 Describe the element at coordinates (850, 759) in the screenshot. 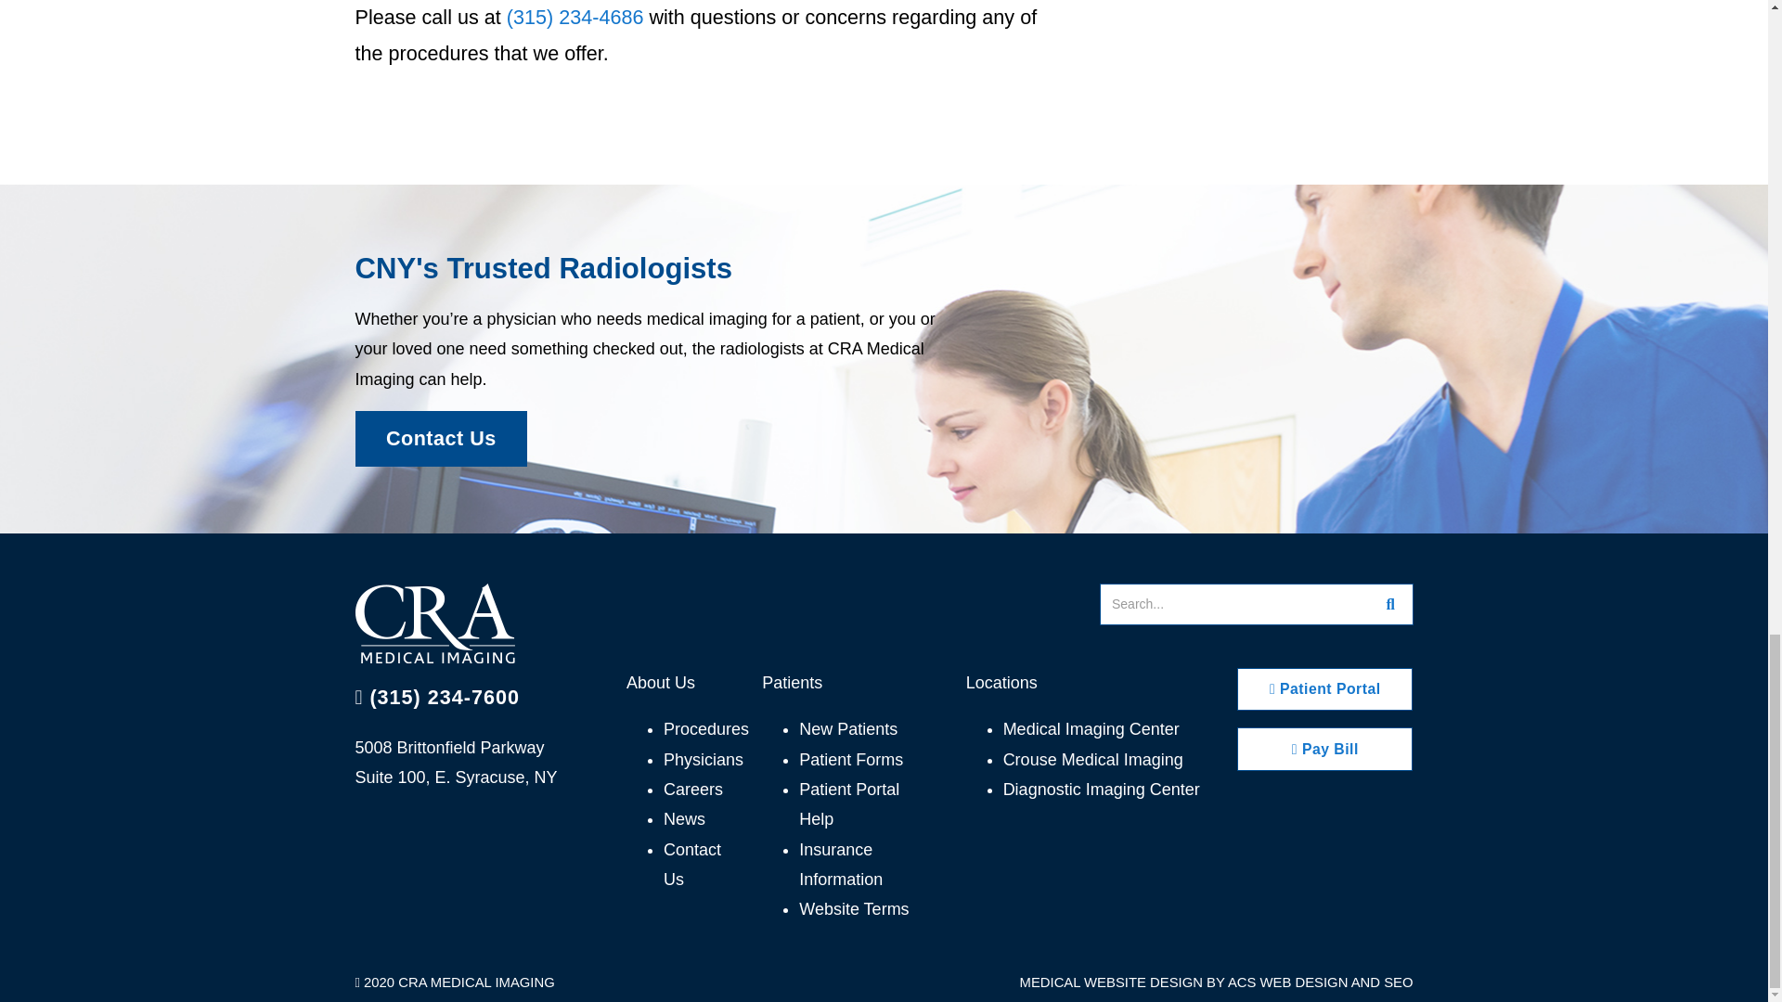

I see `Patient Forms` at that location.